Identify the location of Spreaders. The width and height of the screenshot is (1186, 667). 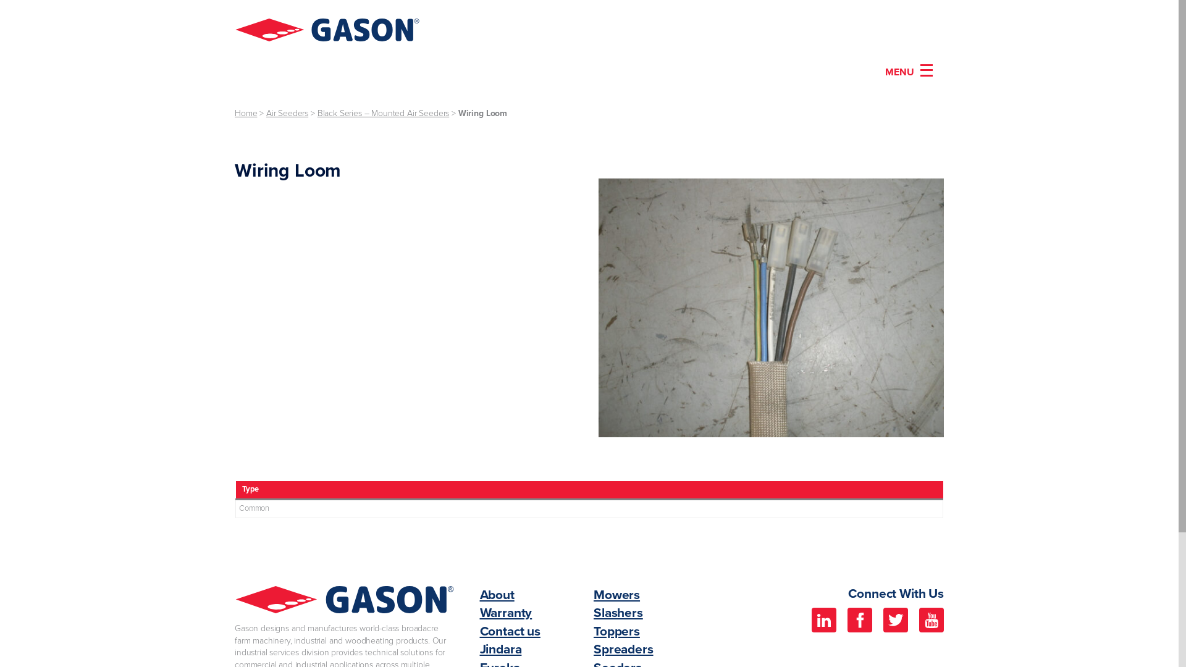
(624, 650).